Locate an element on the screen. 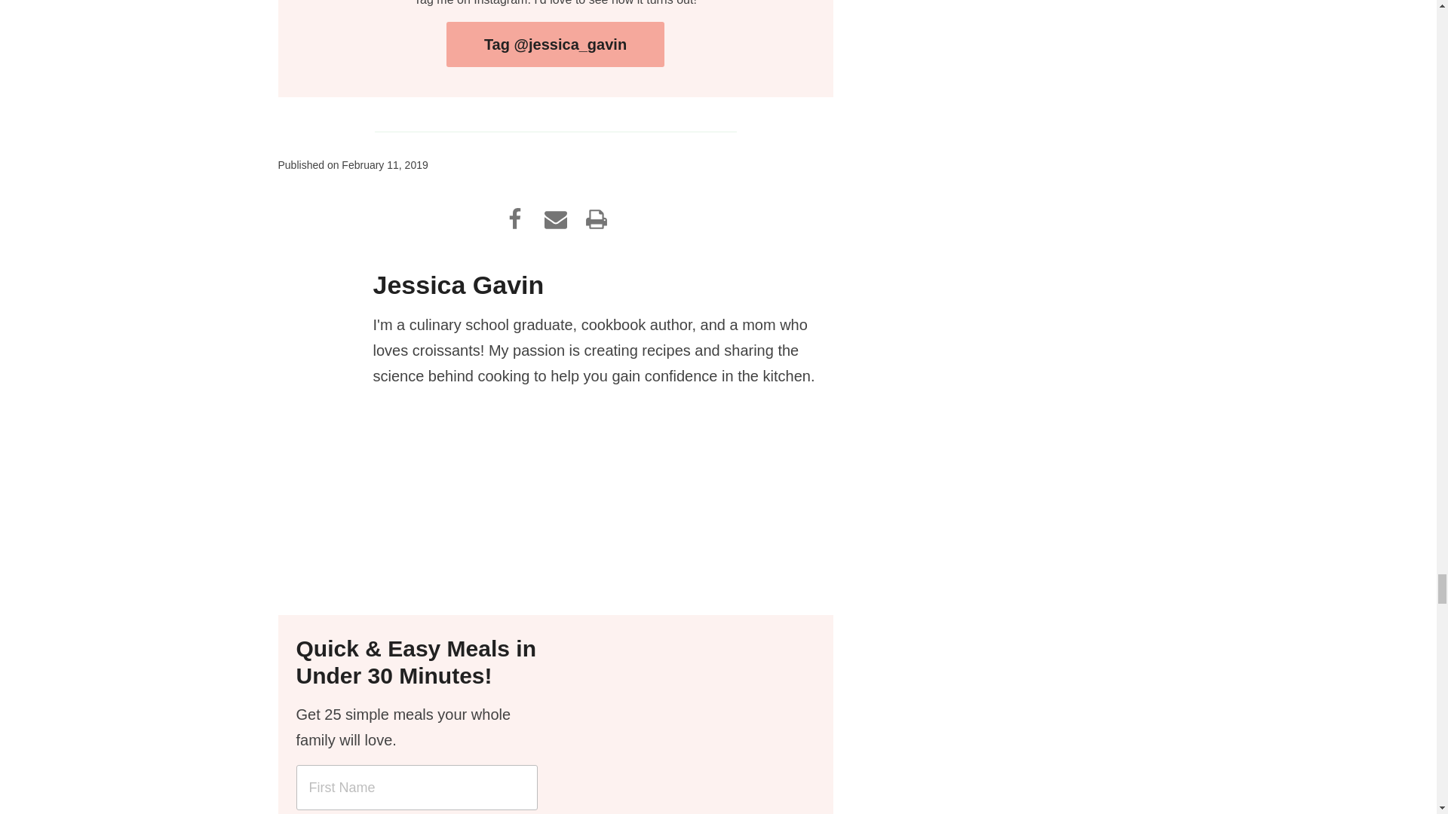 This screenshot has height=814, width=1448. Share via Email is located at coordinates (556, 219).